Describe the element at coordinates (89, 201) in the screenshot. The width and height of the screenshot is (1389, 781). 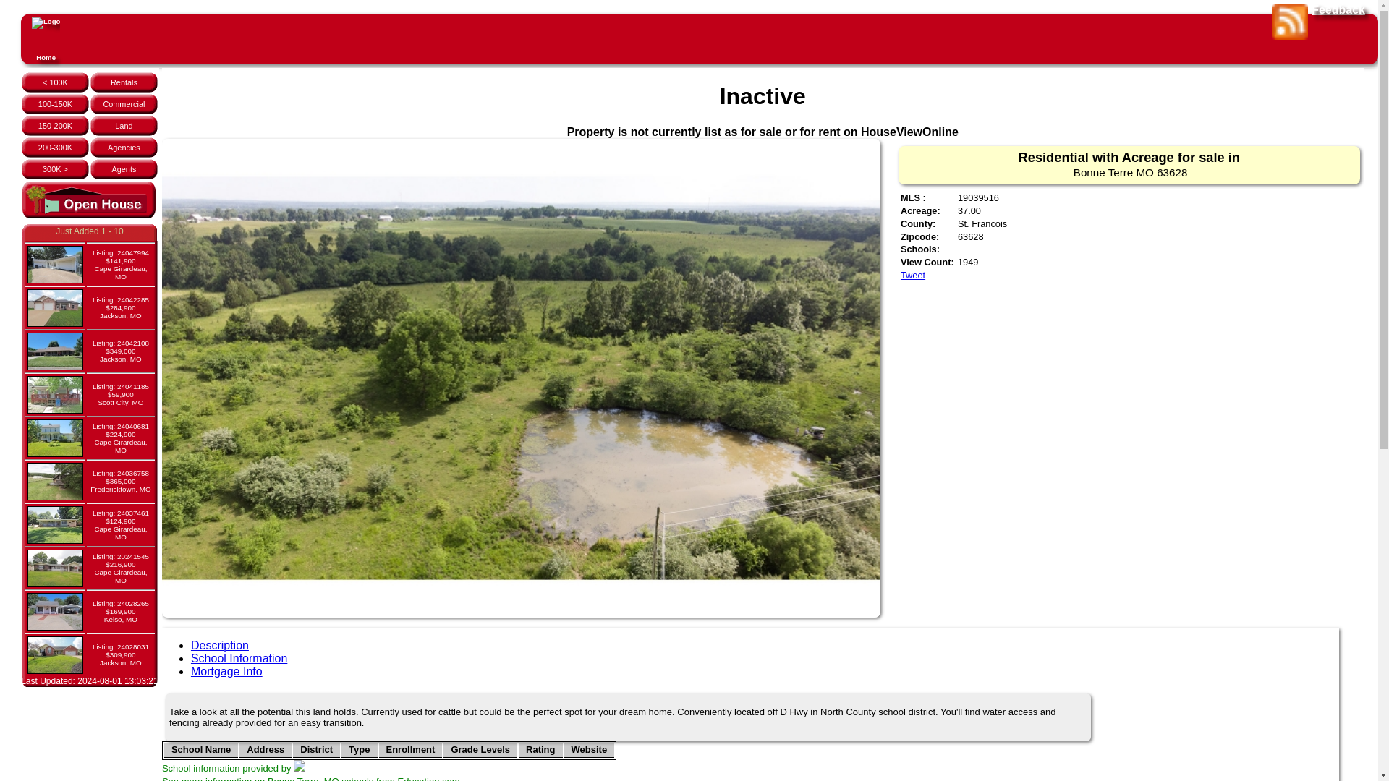
I see `Openhouse Listings in Southeast Missouri` at that location.